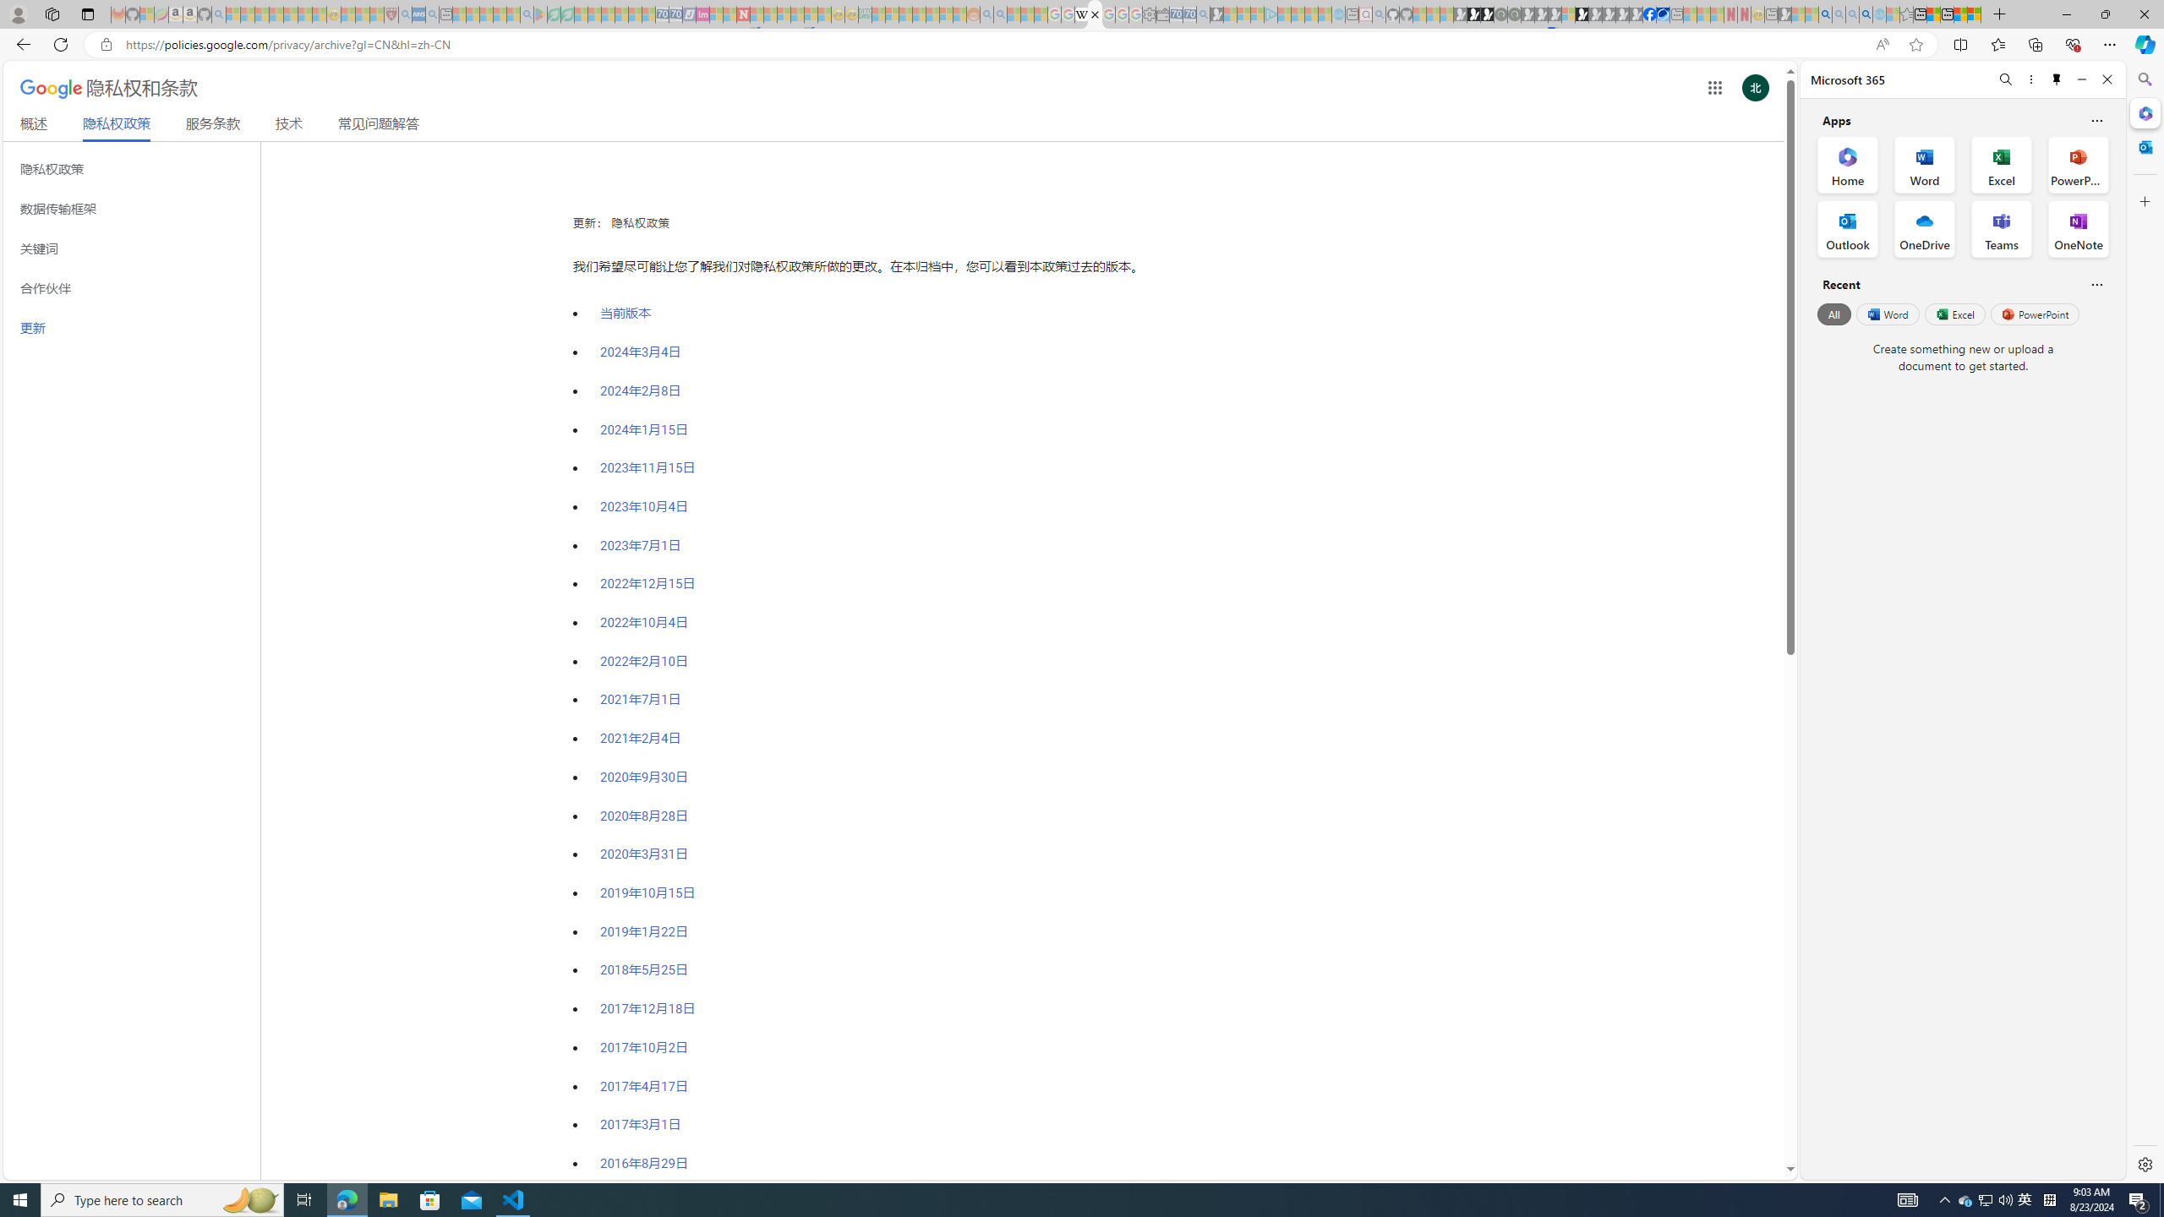  I want to click on Cheap Car Rentals - Save70.com - Sleeping, so click(1189, 14).